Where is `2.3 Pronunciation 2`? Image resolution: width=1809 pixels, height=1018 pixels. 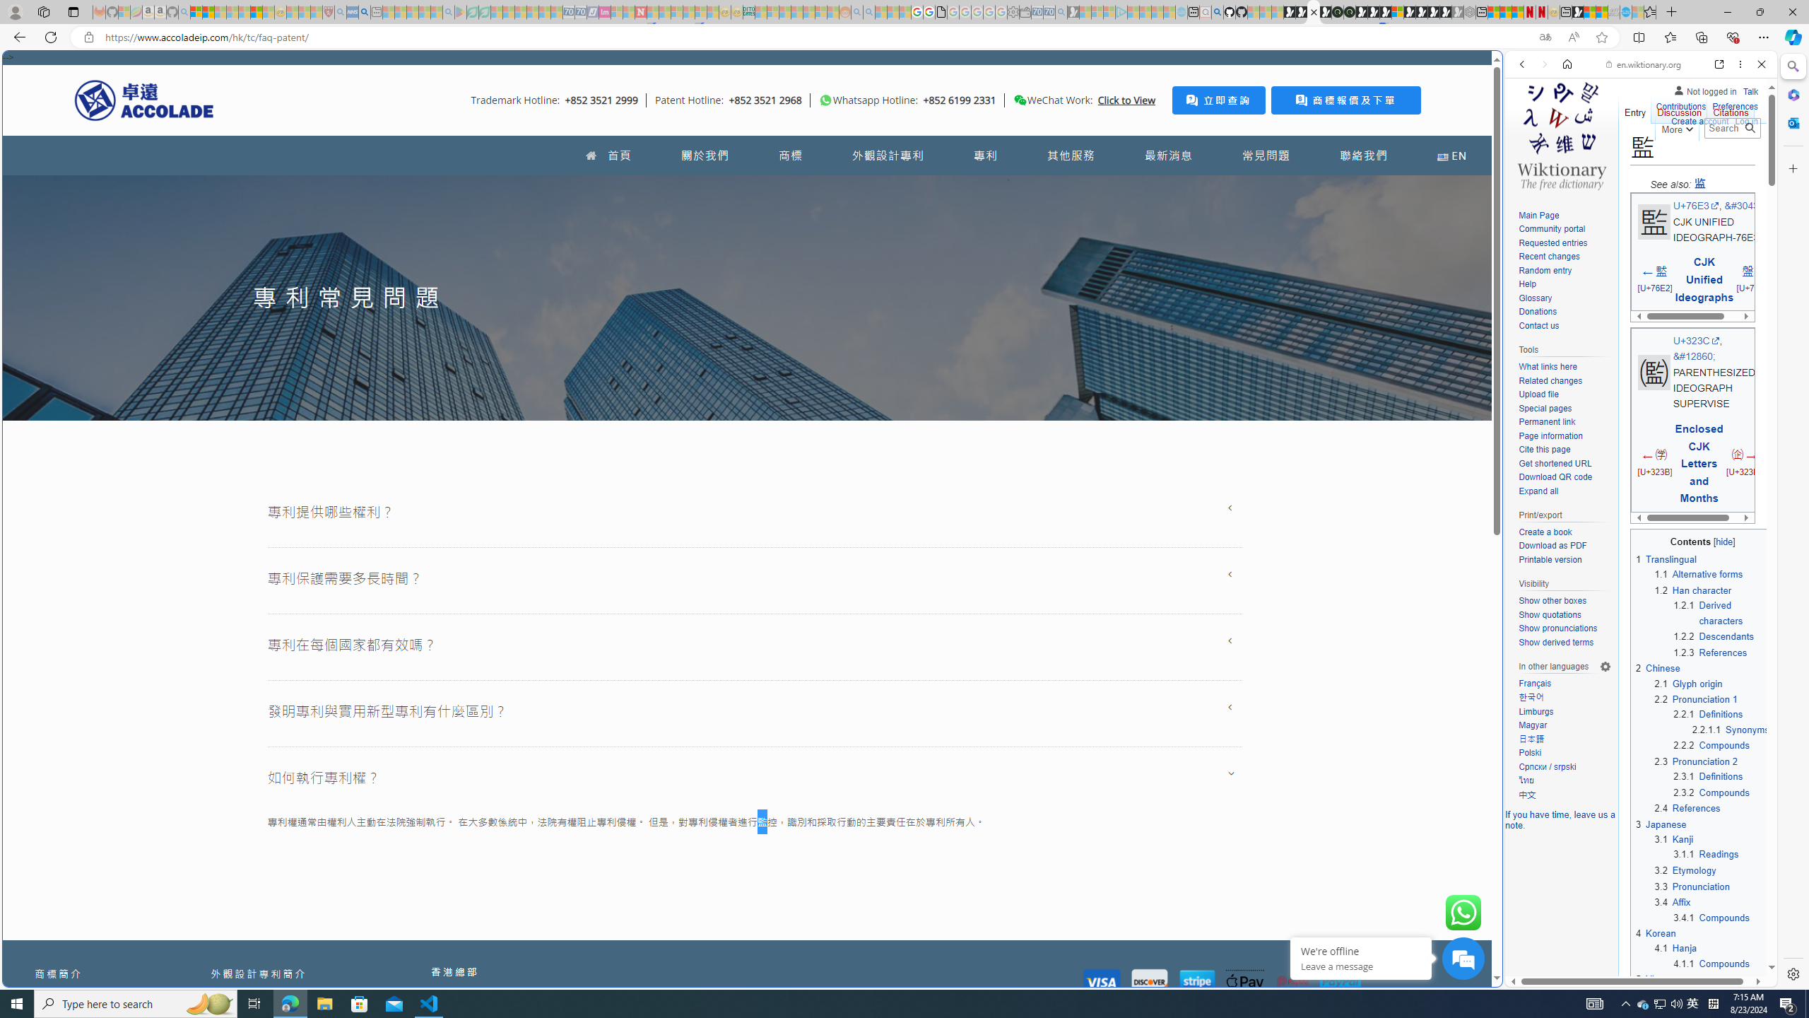
2.3 Pronunciation 2 is located at coordinates (1696, 761).